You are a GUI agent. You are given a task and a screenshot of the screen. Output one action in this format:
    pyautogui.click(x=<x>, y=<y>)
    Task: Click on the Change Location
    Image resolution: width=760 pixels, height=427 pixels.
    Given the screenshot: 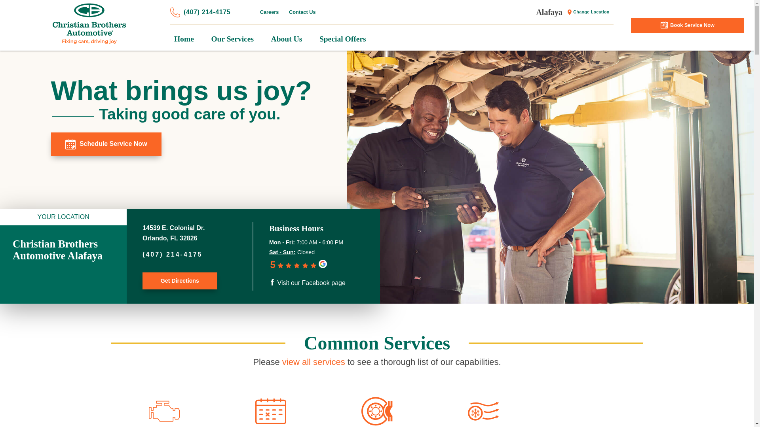 What is the action you would take?
    pyautogui.click(x=587, y=12)
    